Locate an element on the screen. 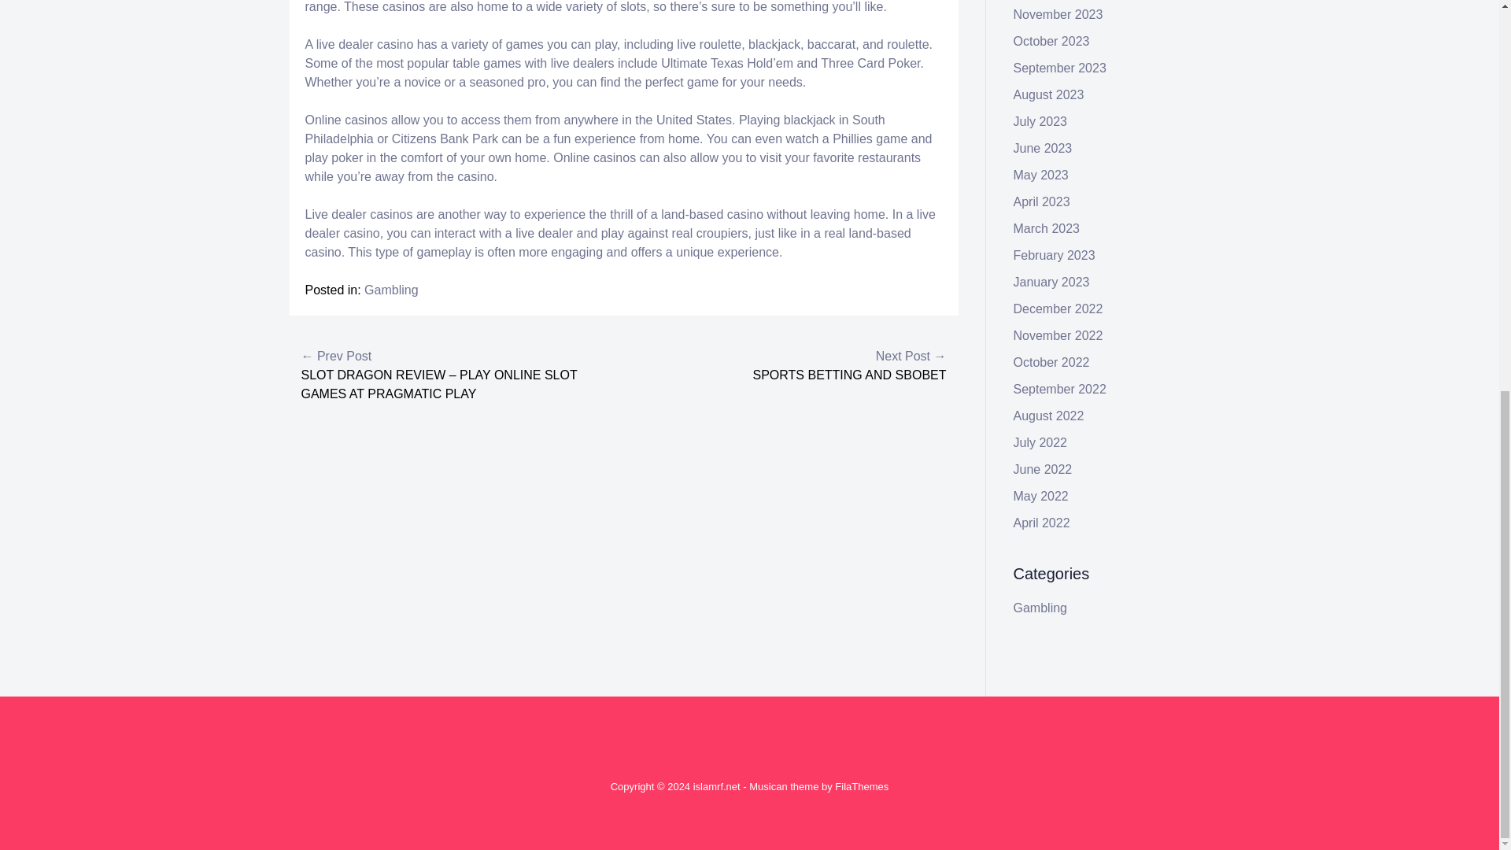 The width and height of the screenshot is (1511, 850). February 2023 is located at coordinates (1055, 255).